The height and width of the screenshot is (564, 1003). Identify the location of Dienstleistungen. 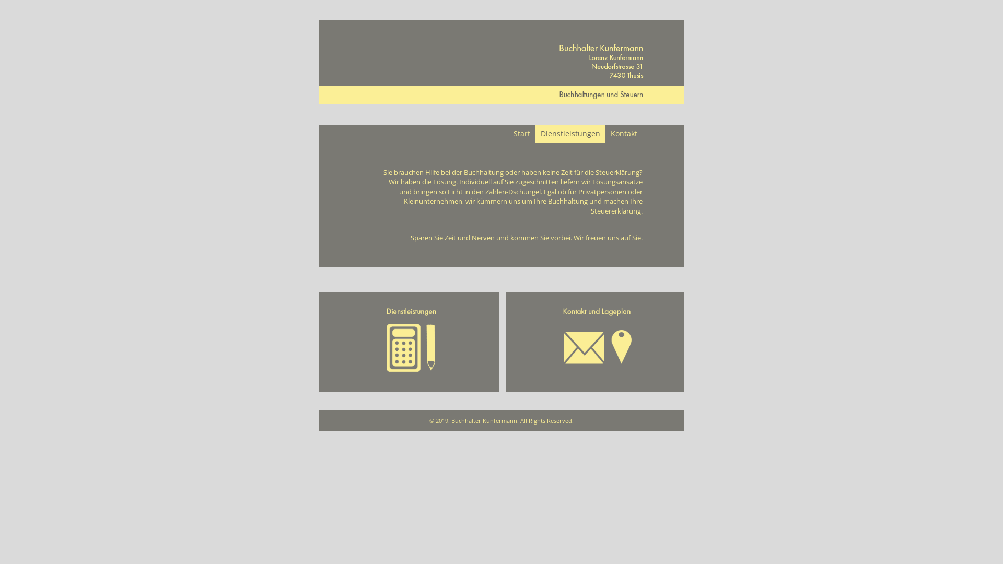
(570, 134).